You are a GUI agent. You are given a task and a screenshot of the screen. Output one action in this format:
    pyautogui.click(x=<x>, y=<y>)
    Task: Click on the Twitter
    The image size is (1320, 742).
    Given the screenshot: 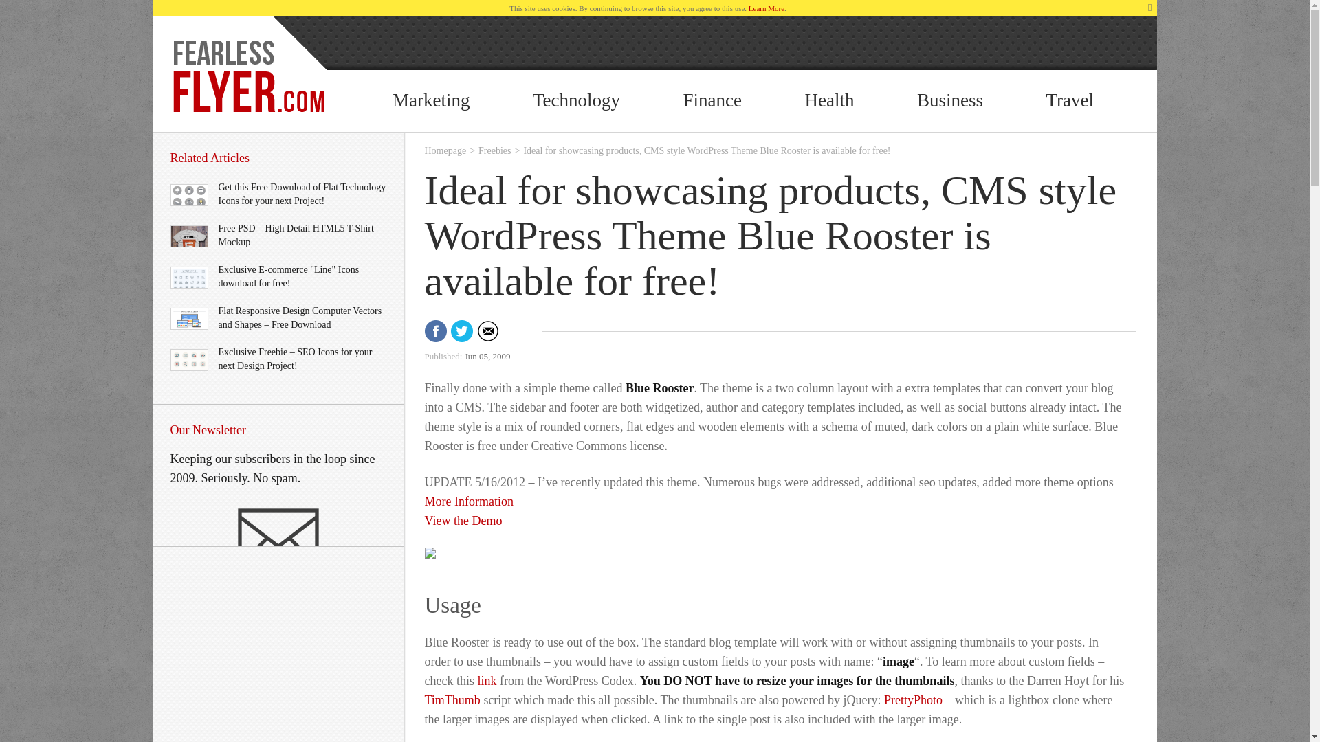 What is the action you would take?
    pyautogui.click(x=462, y=330)
    